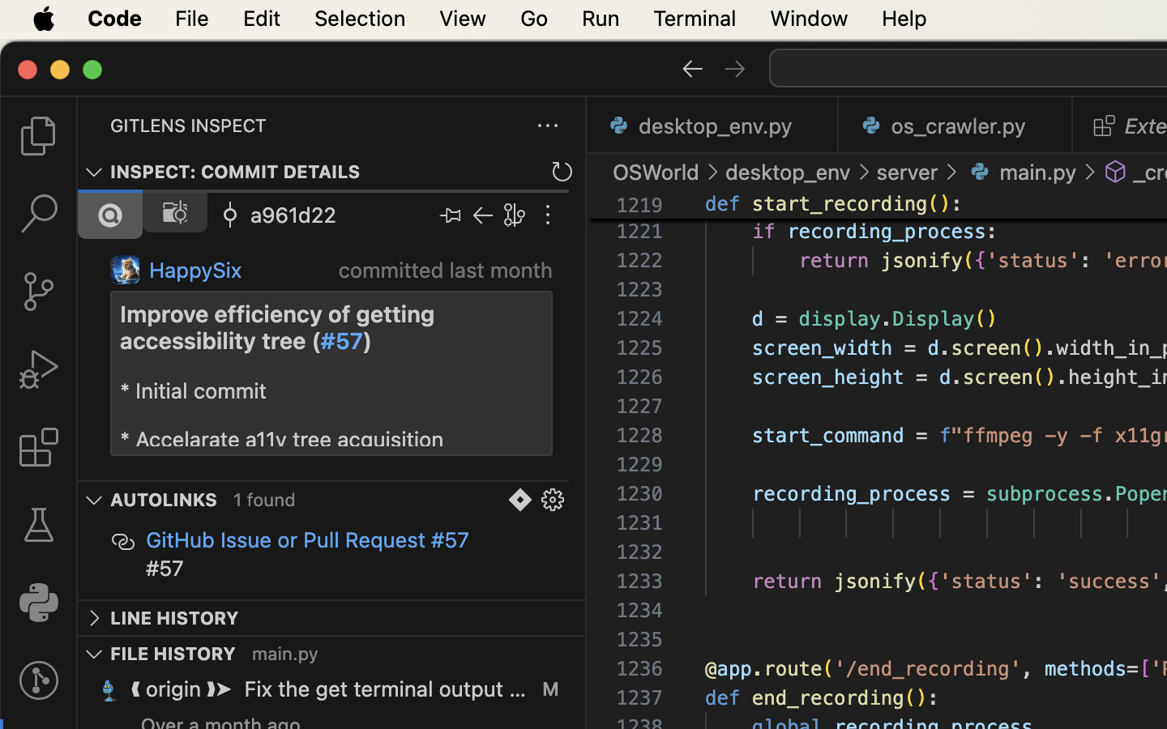 The image size is (1167, 729). What do you see at coordinates (908, 172) in the screenshot?
I see `server` at bounding box center [908, 172].